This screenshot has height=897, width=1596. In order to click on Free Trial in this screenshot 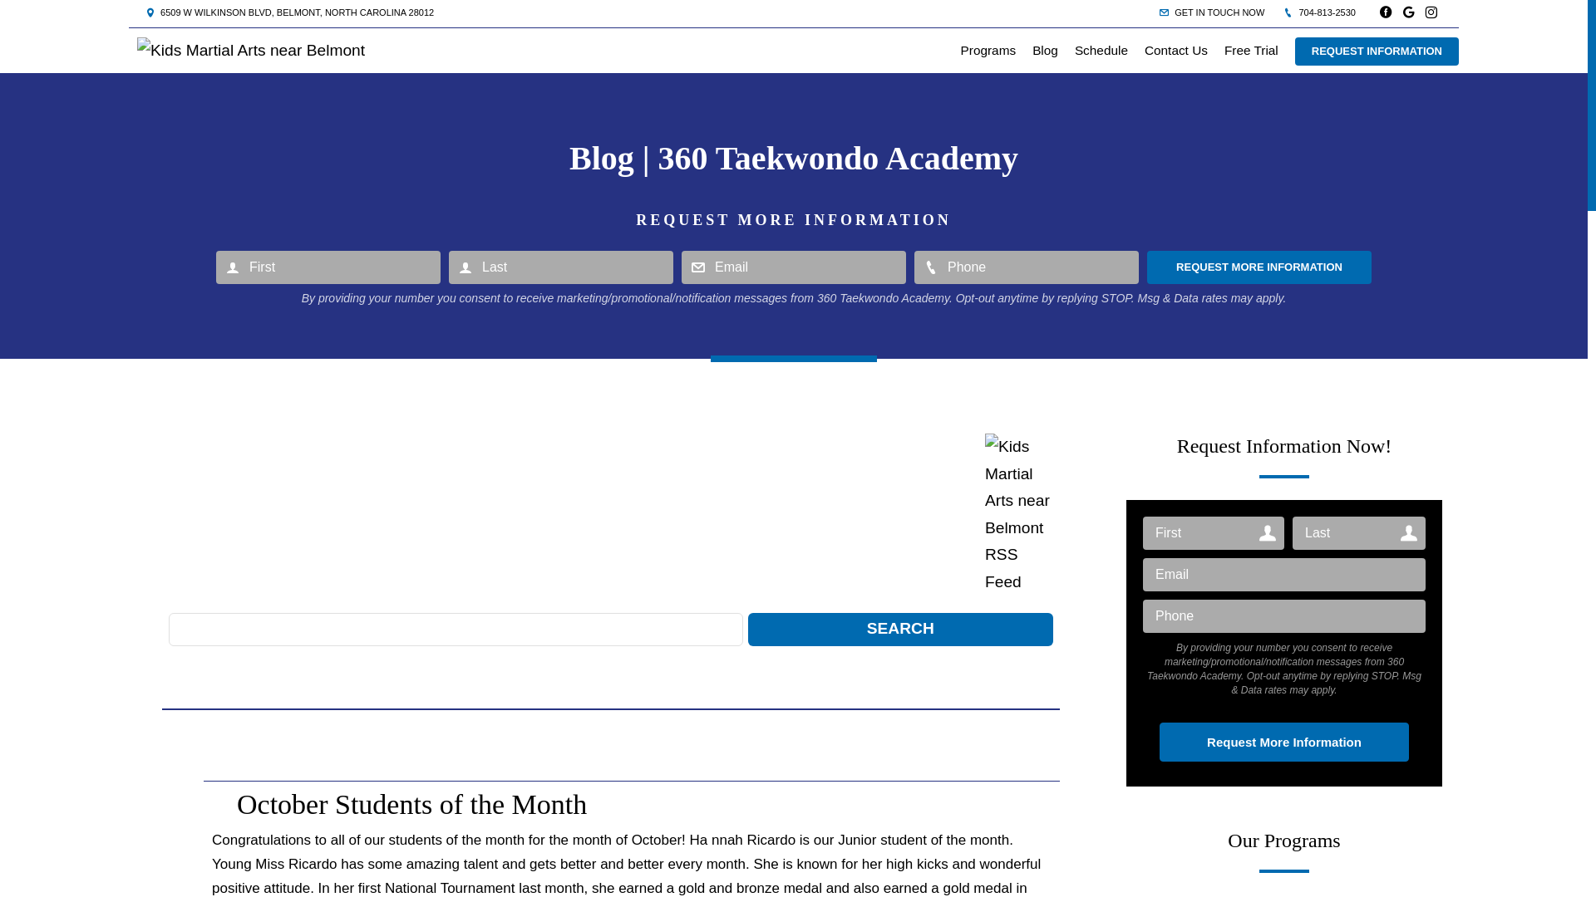, I will do `click(1252, 51)`.